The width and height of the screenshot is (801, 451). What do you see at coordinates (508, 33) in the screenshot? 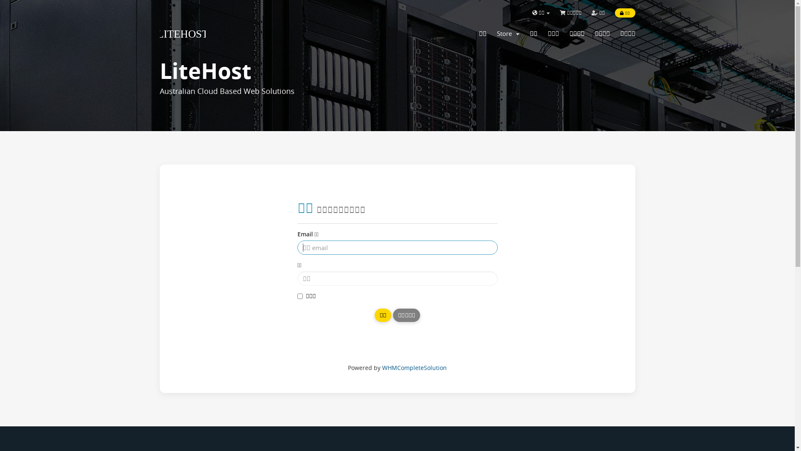
I see `Store  ` at bounding box center [508, 33].